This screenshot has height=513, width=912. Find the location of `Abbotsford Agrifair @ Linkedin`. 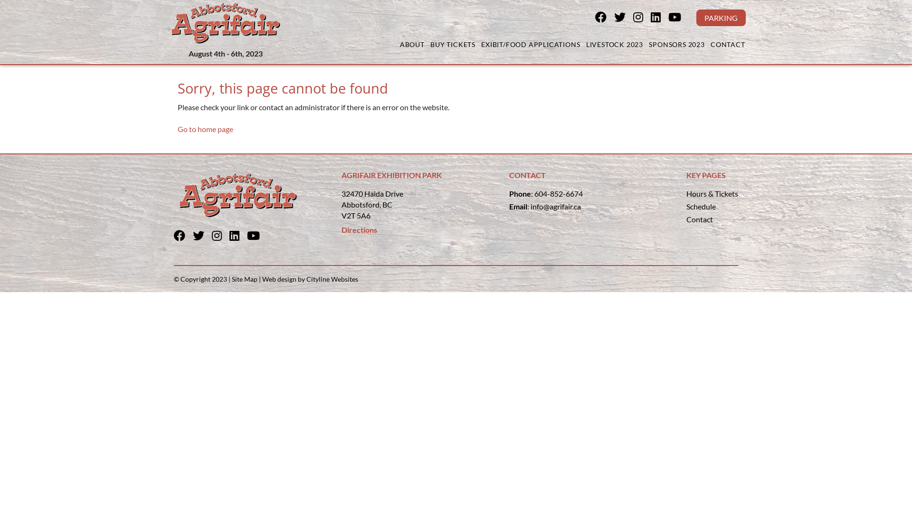

Abbotsford Agrifair @ Linkedin is located at coordinates (659, 18).